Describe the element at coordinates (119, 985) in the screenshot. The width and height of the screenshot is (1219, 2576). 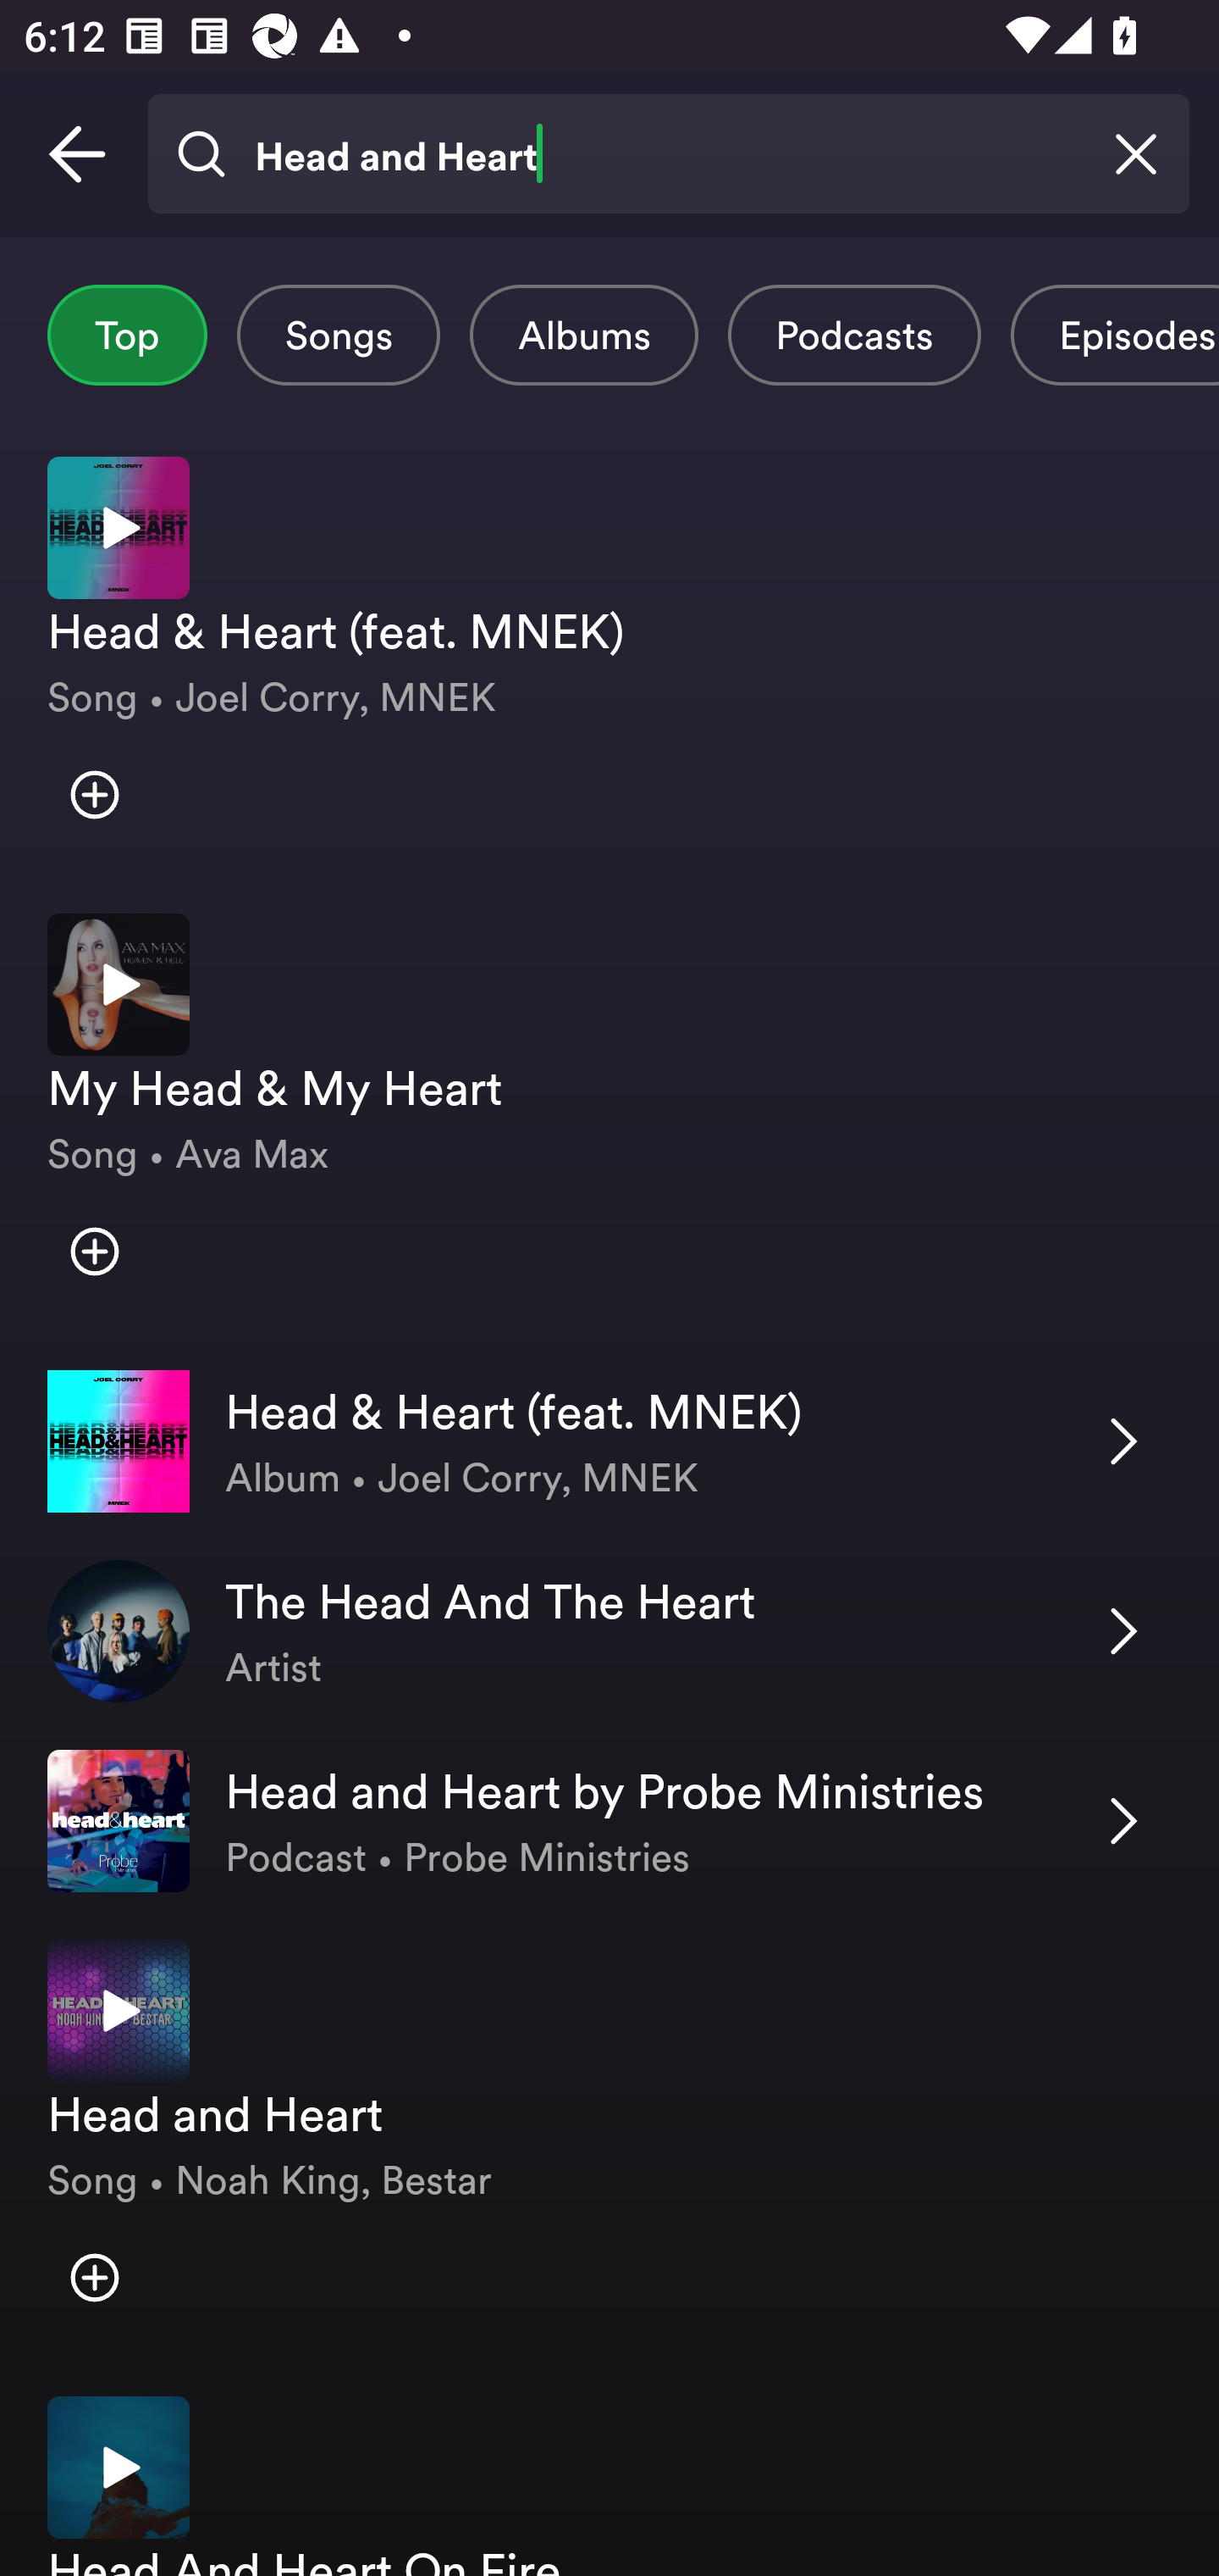
I see `Play preview` at that location.